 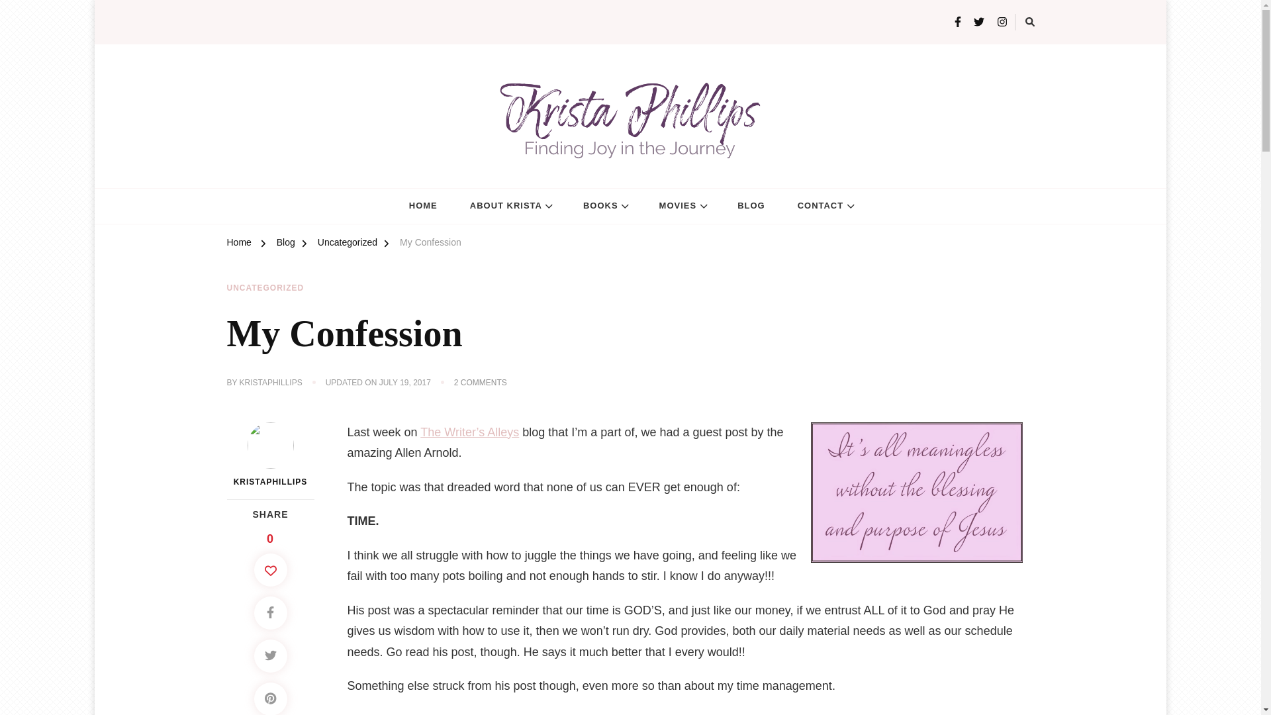 I want to click on HOME, so click(x=404, y=383).